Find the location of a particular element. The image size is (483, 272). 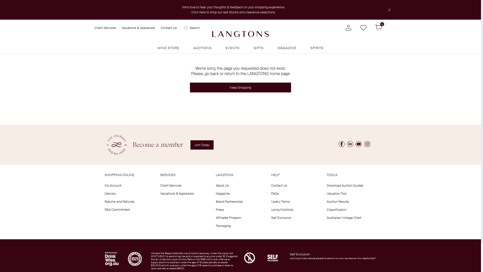

0 is located at coordinates (379, 27).